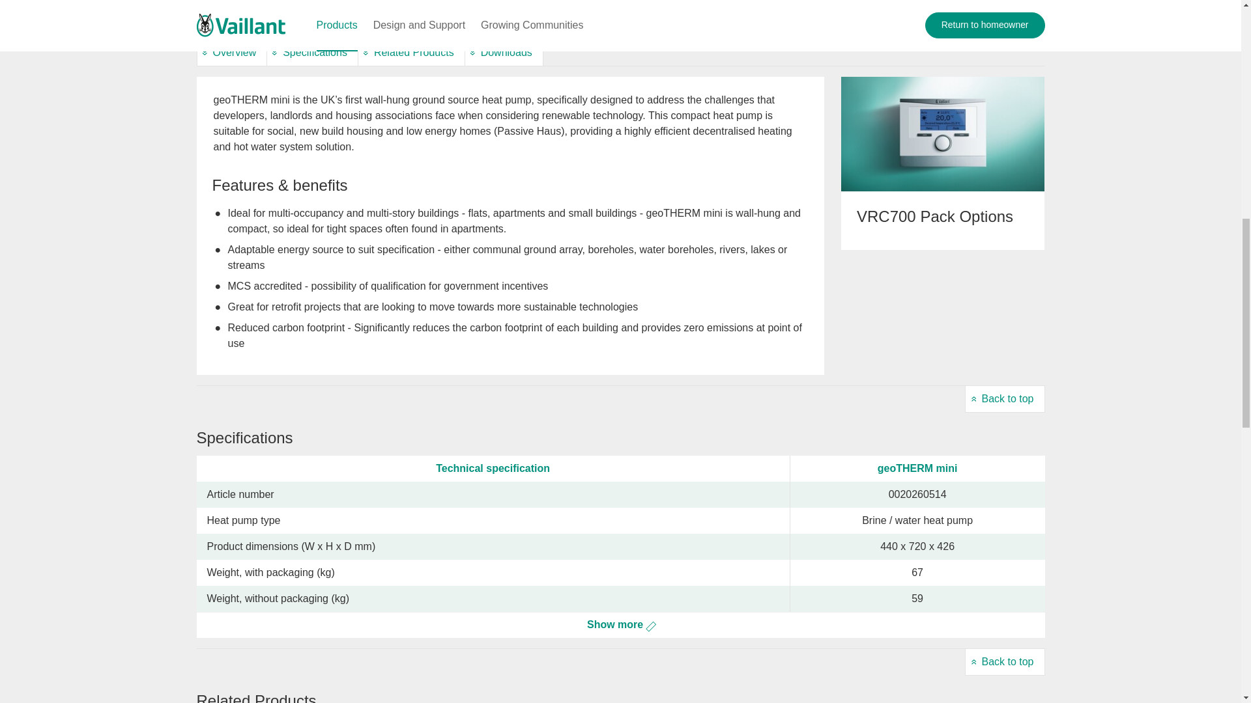 The height and width of the screenshot is (703, 1251). I want to click on Find manuals and related brochures, so click(503, 52).